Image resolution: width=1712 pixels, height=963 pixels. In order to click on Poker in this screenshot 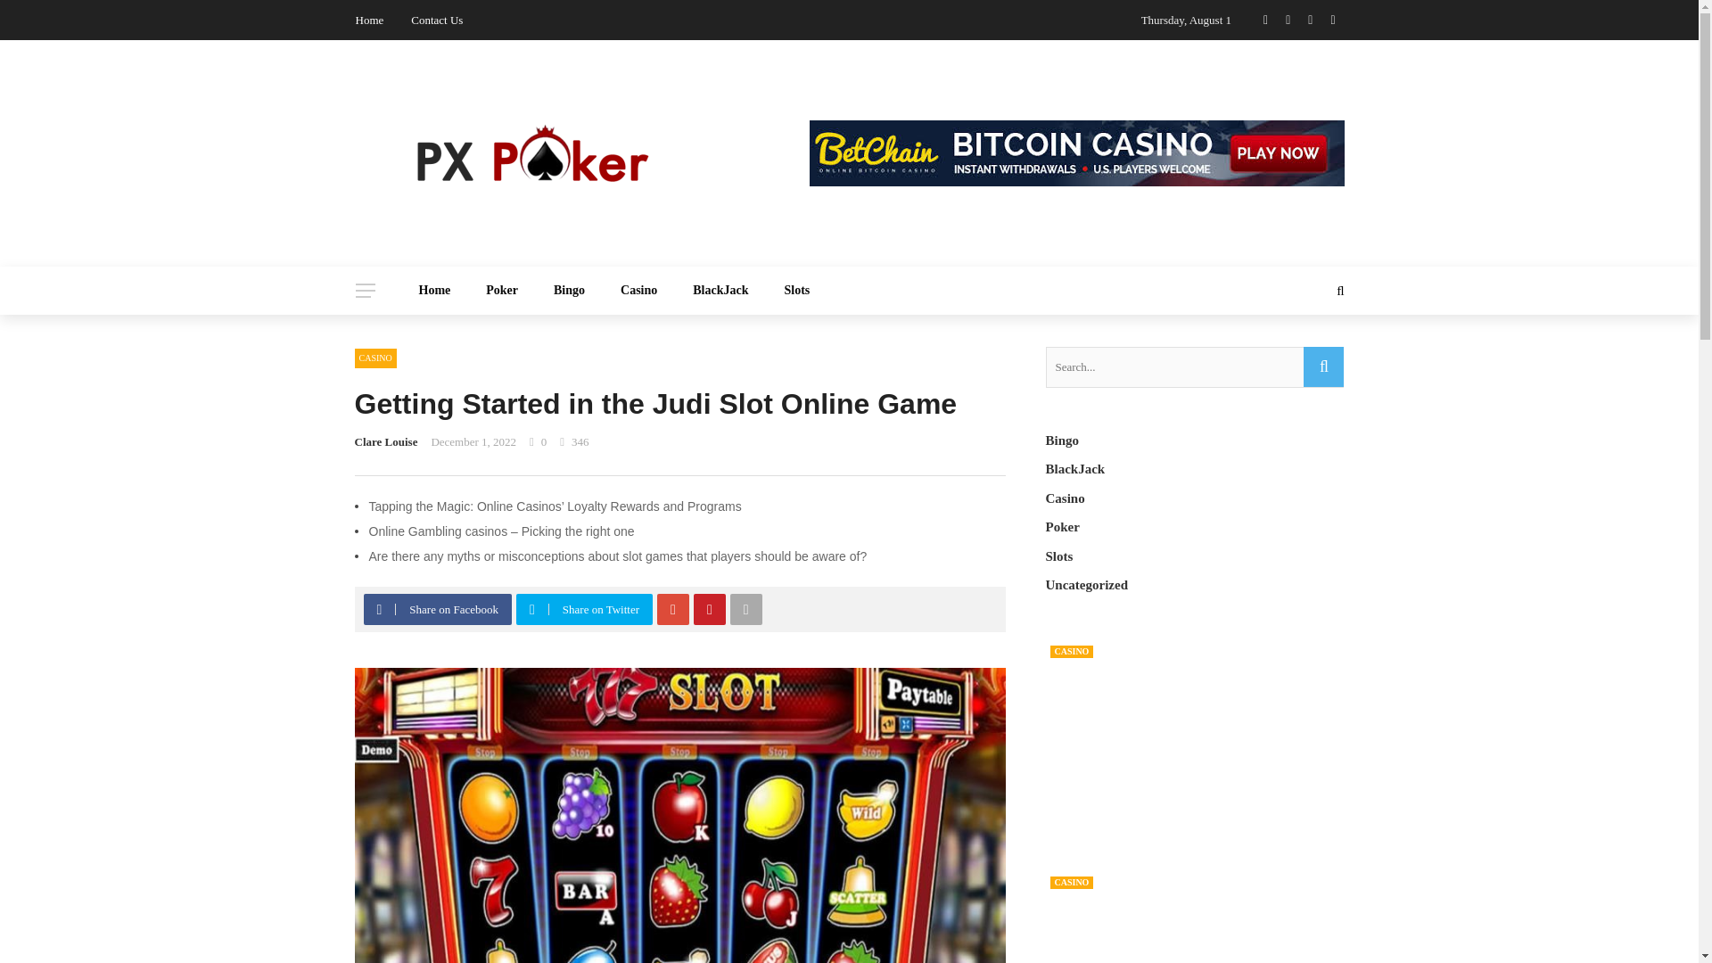, I will do `click(501, 291)`.